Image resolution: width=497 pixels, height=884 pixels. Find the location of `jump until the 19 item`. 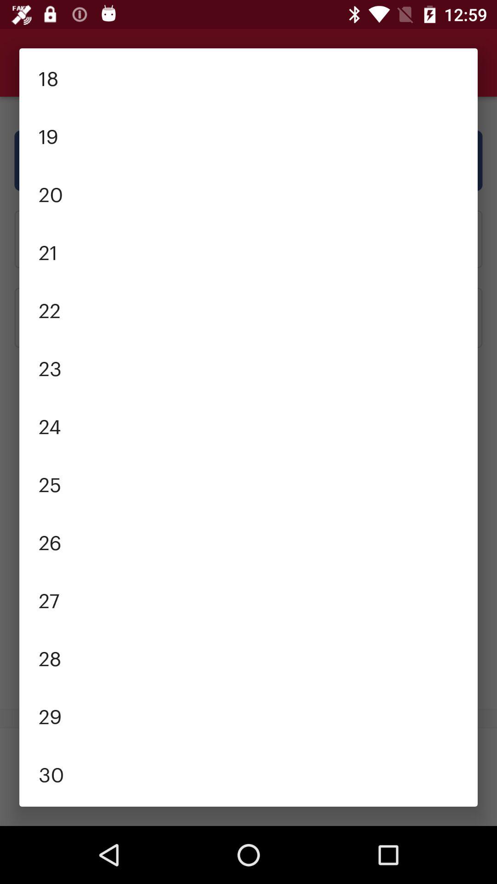

jump until the 19 item is located at coordinates (248, 135).